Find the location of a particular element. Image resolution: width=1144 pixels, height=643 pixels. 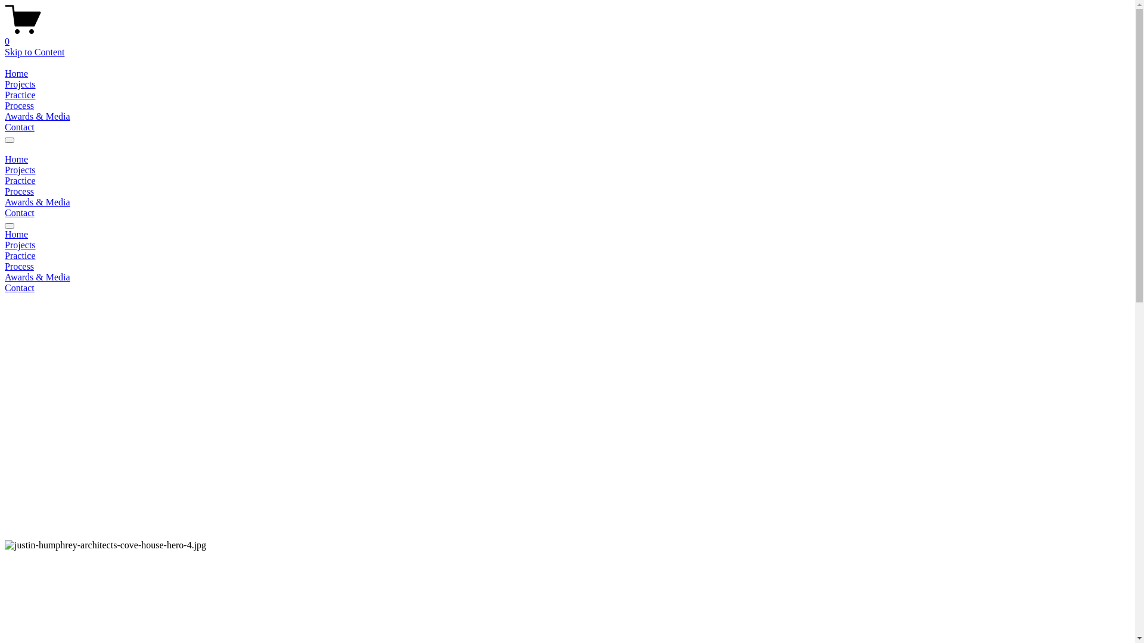

Awards & Media is located at coordinates (567, 277).